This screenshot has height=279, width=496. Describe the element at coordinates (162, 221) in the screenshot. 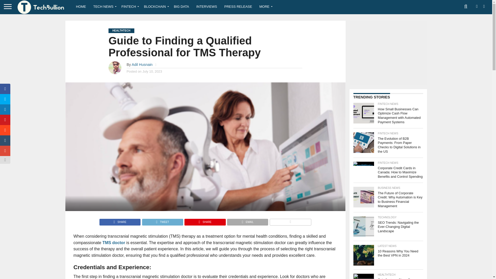

I see `Tweet This Post` at that location.